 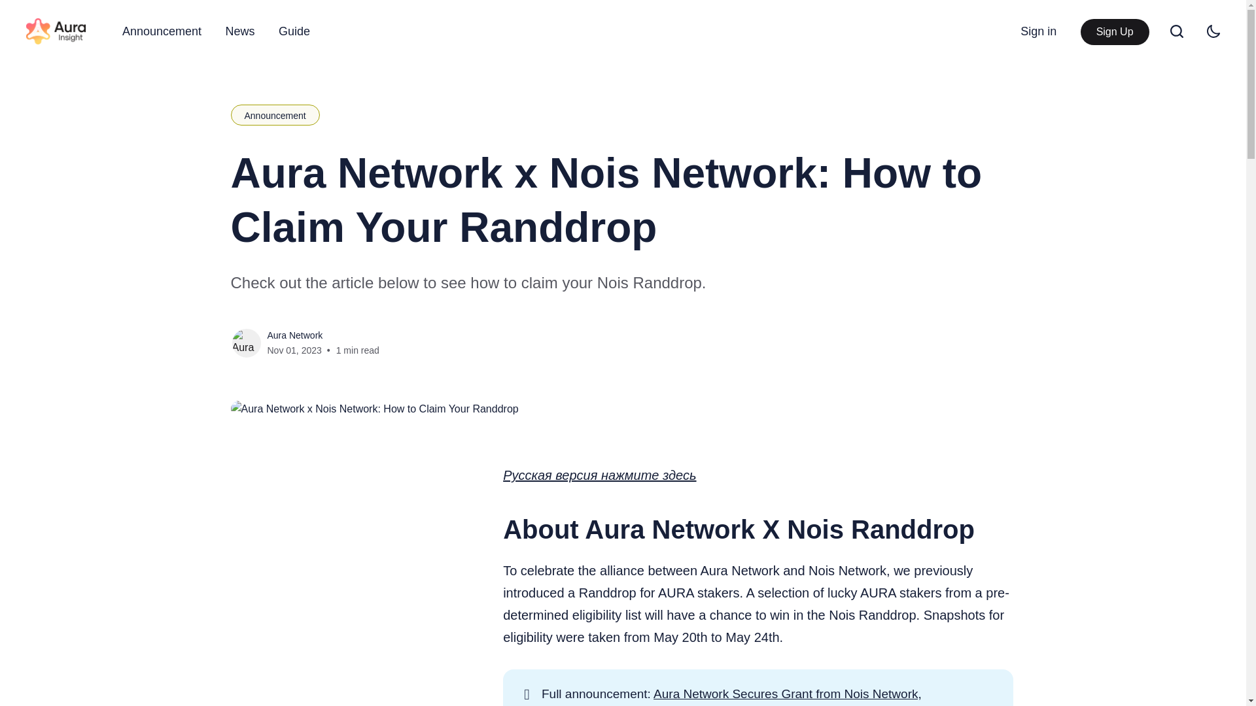 What do you see at coordinates (161, 31) in the screenshot?
I see `Announcement` at bounding box center [161, 31].